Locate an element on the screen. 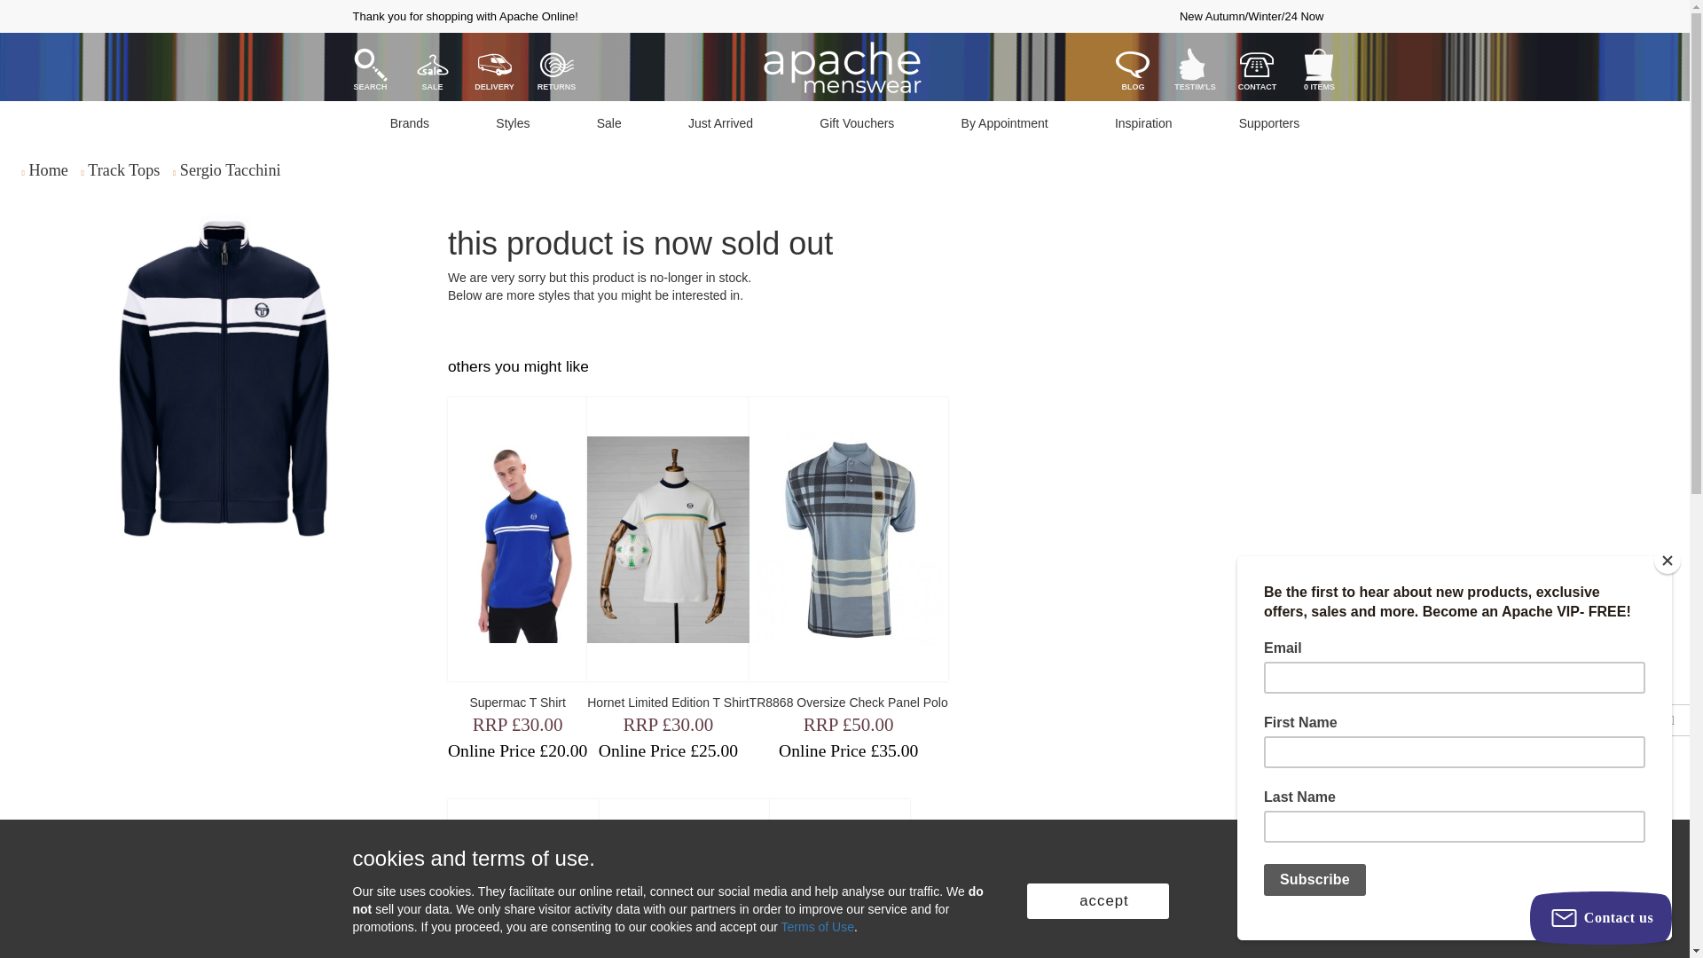  Brands is located at coordinates (410, 122).